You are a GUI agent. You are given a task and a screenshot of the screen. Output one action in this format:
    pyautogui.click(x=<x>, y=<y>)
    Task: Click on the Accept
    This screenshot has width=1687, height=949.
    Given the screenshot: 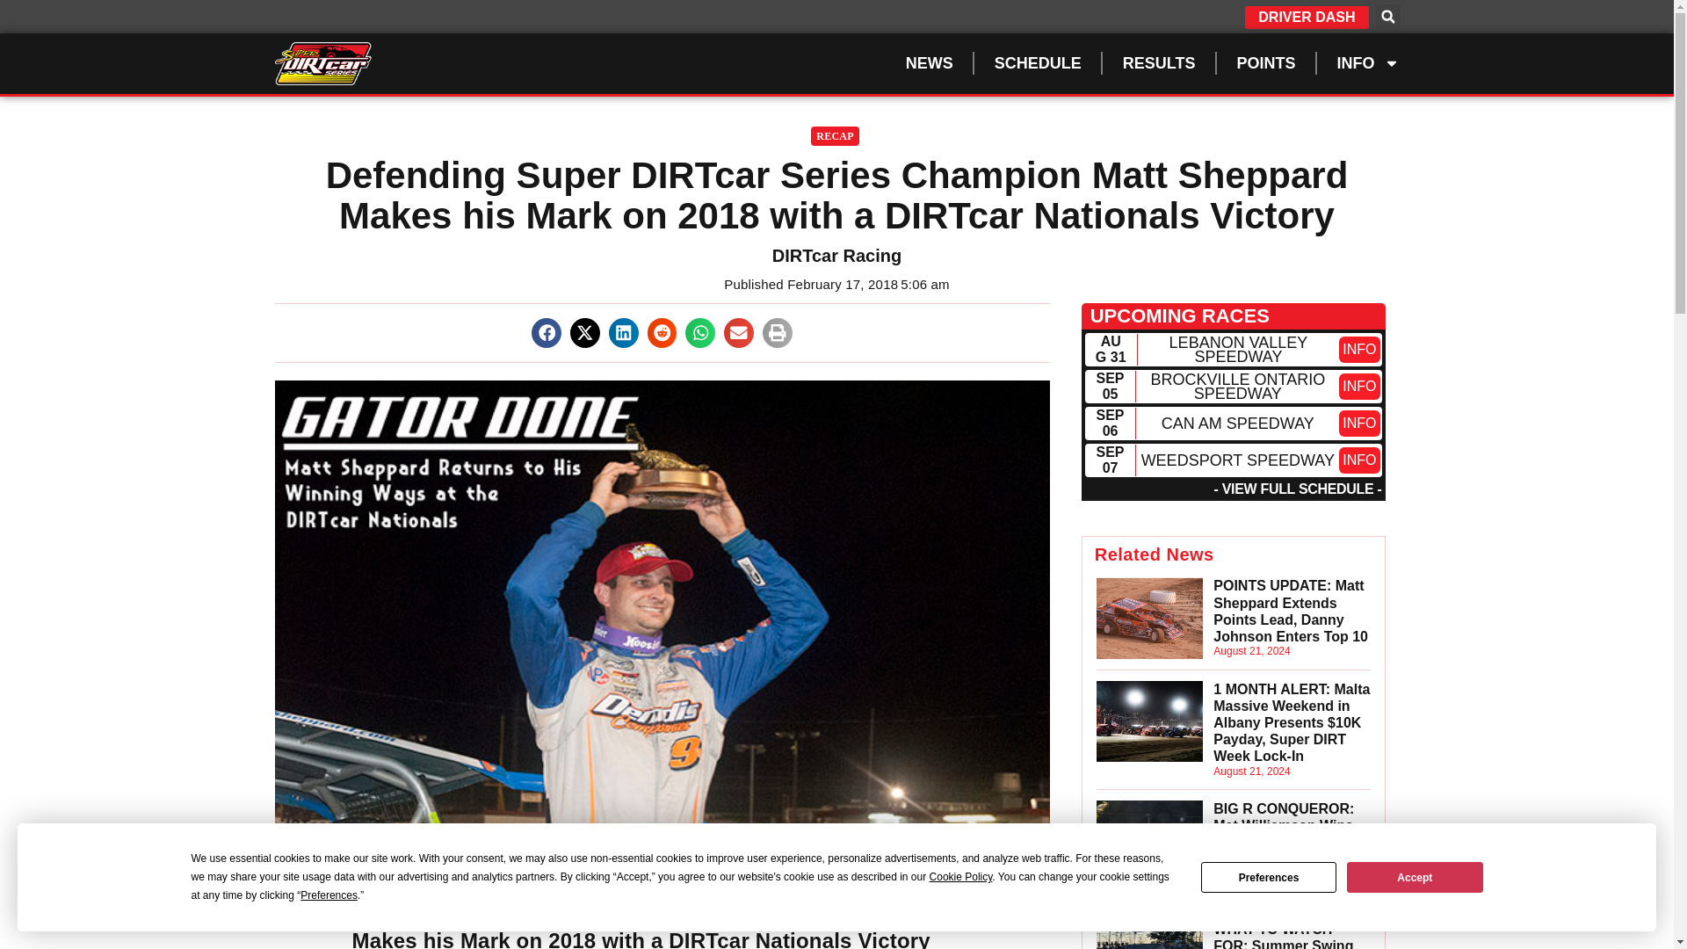 What is the action you would take?
    pyautogui.click(x=1415, y=877)
    